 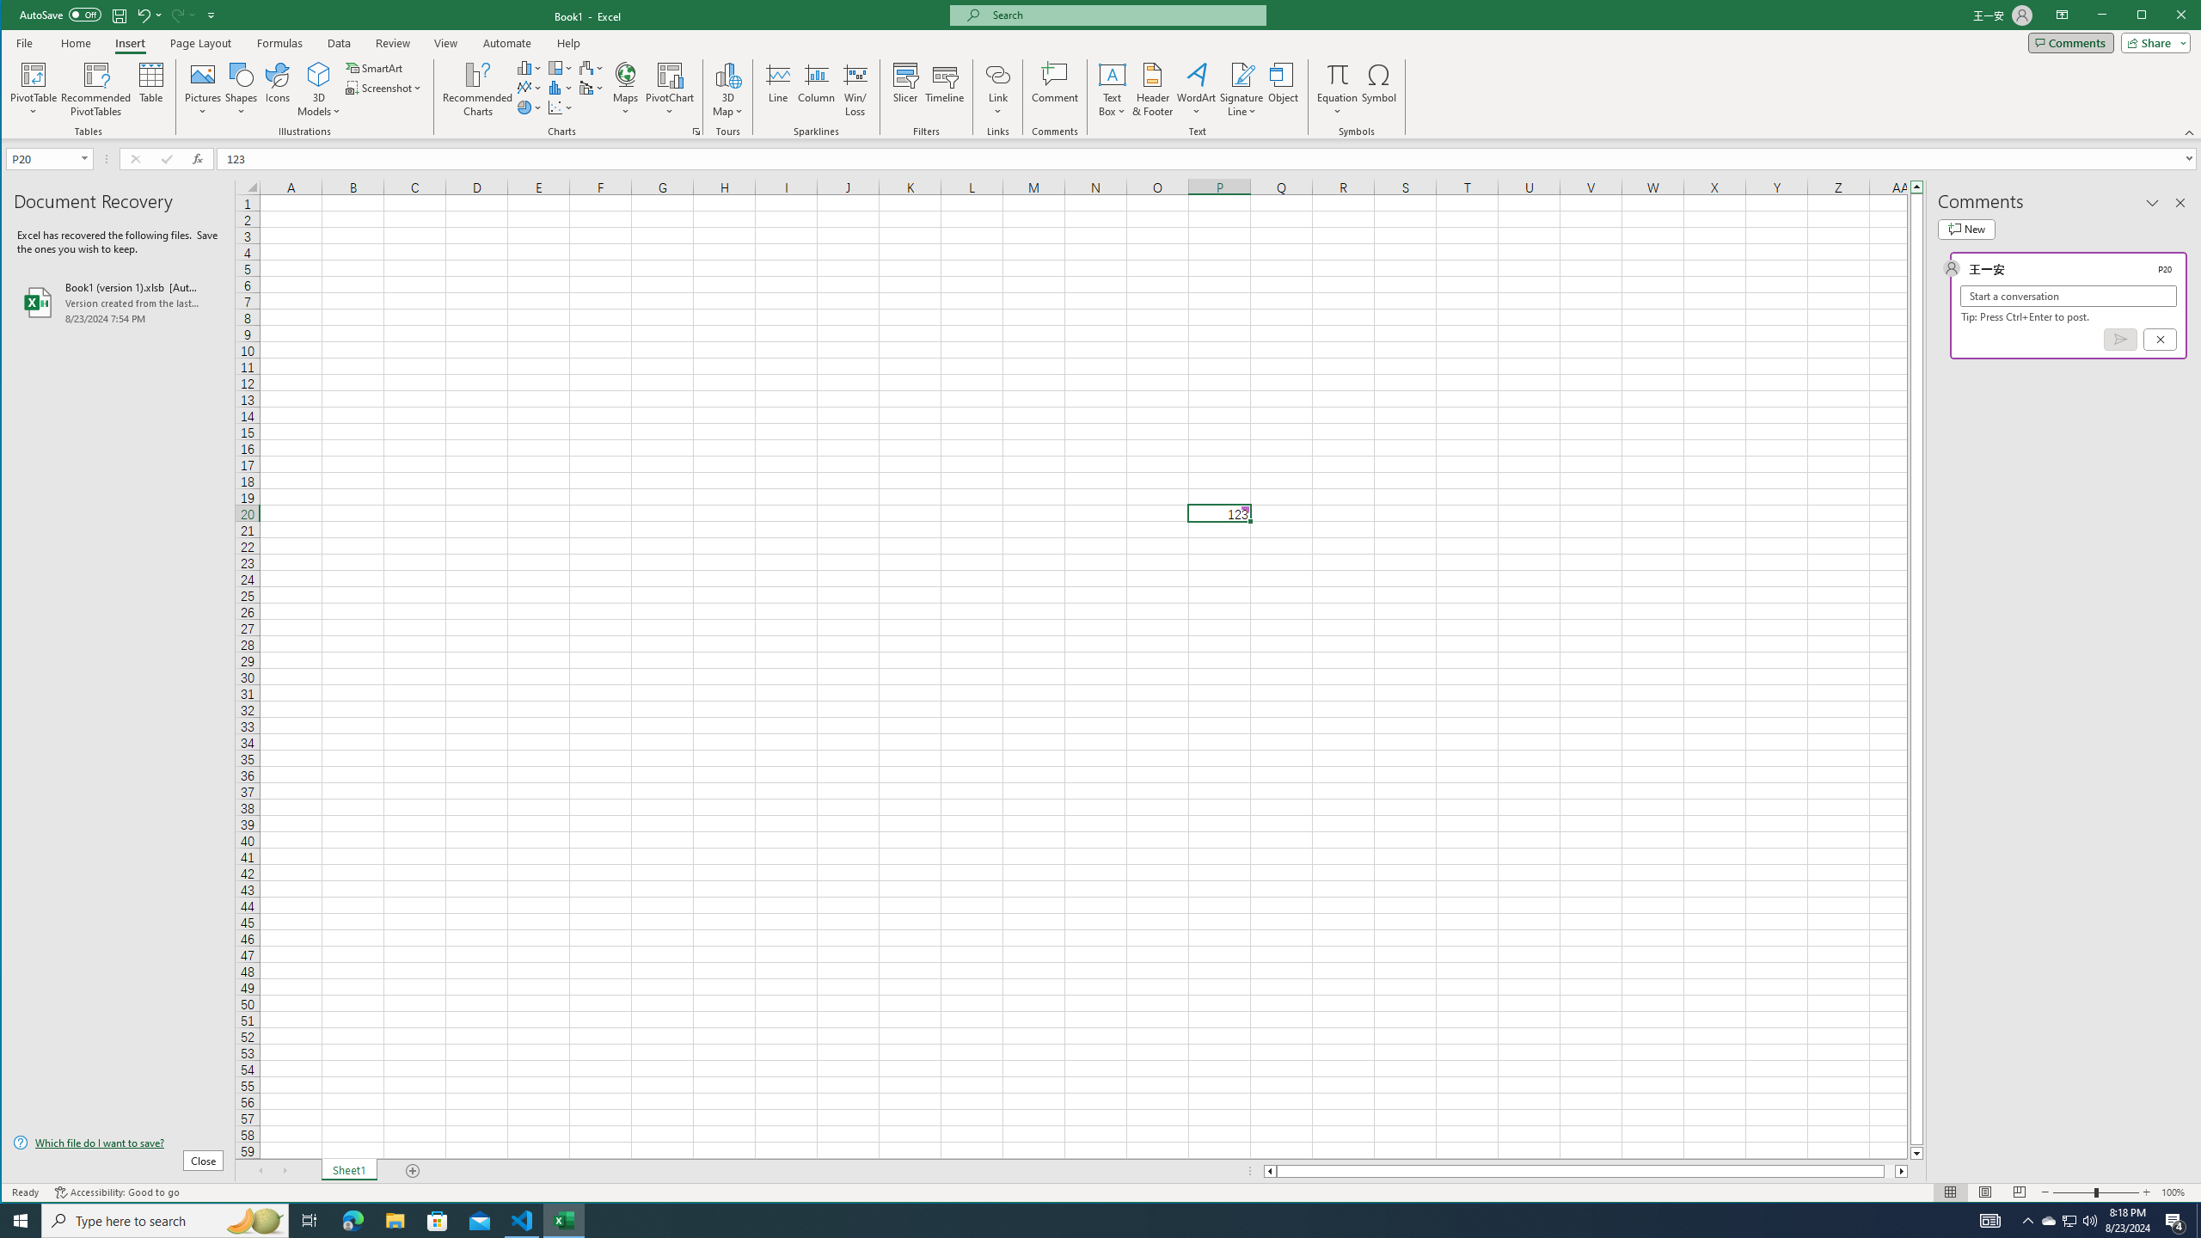 What do you see at coordinates (2175, 1221) in the screenshot?
I see `Action Center, 4 new notifications` at bounding box center [2175, 1221].